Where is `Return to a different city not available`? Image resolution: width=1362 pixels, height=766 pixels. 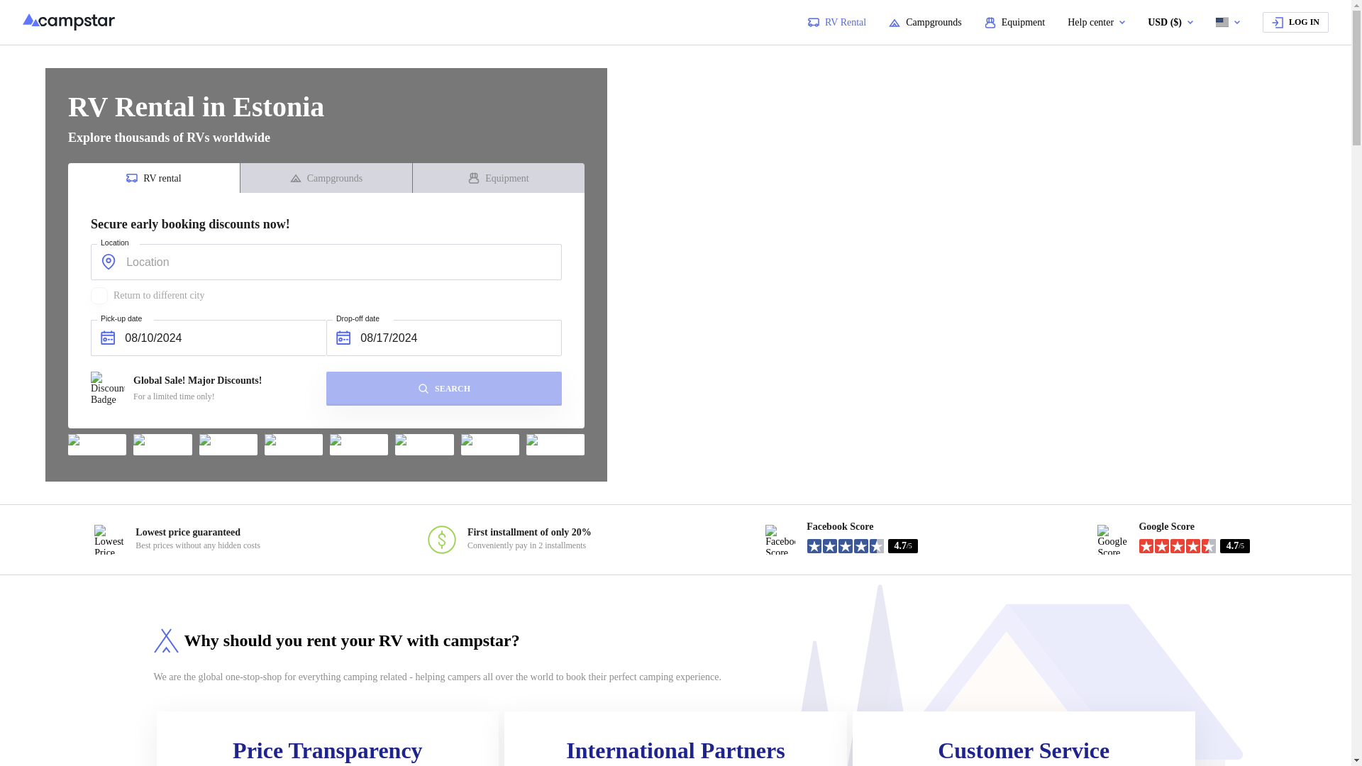
Return to a different city not available is located at coordinates (148, 295).